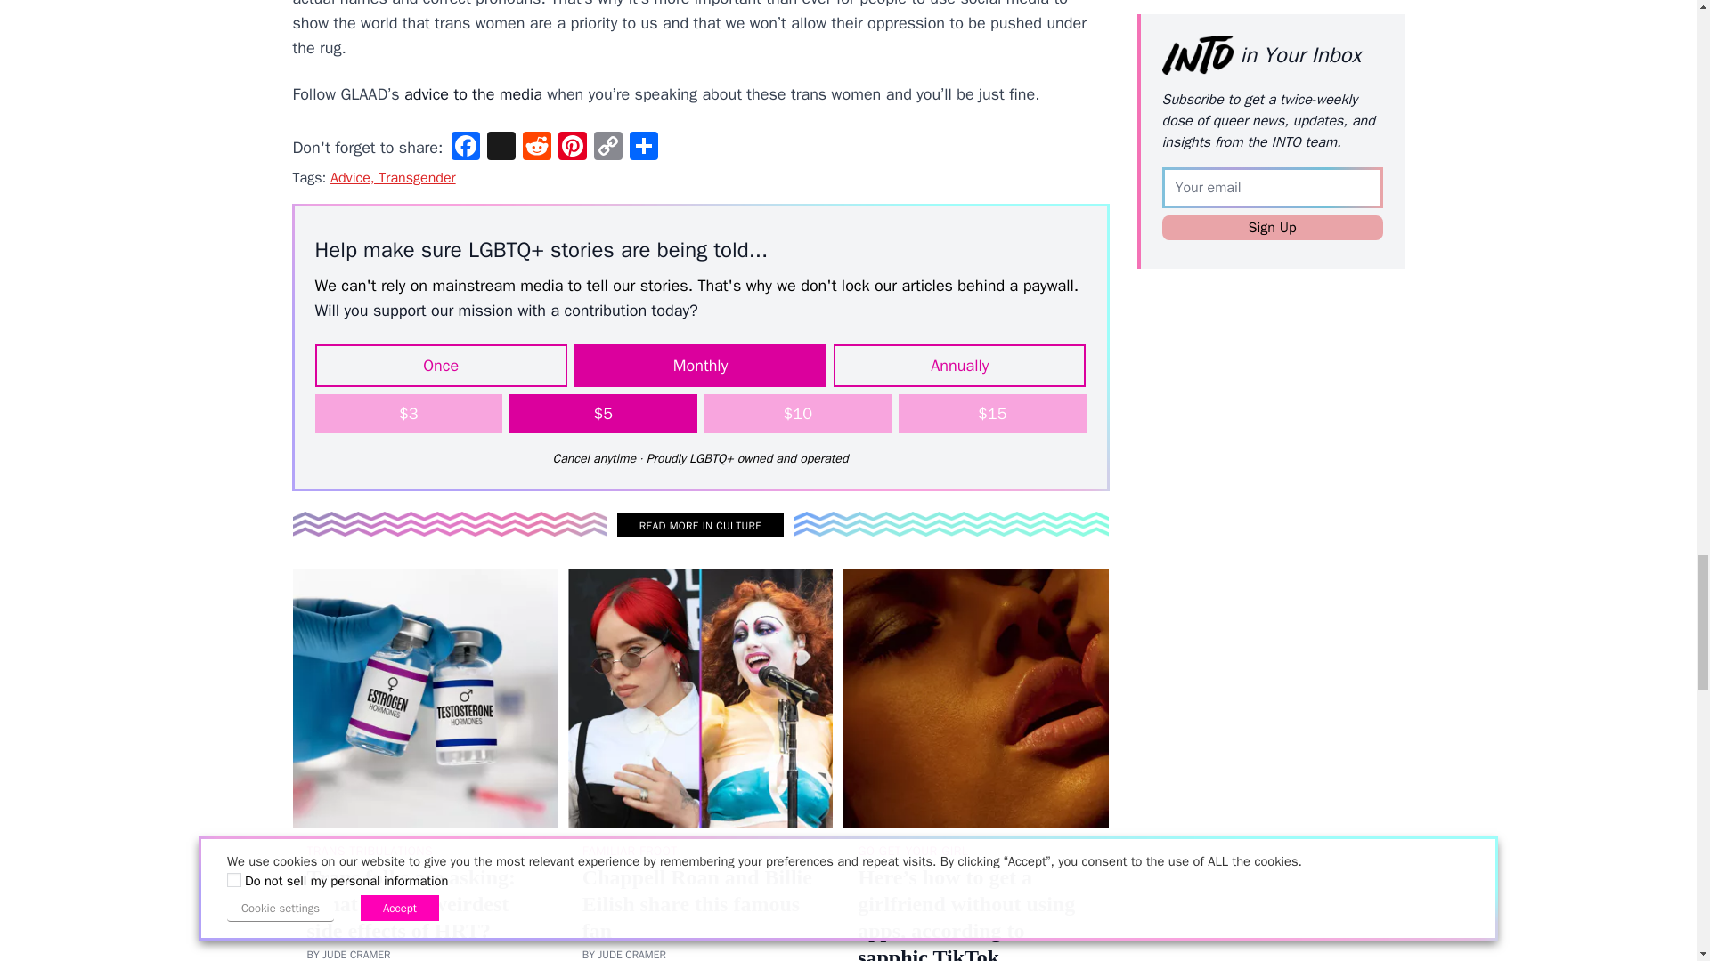 This screenshot has height=961, width=1710. I want to click on Sign Up, so click(1271, 200).